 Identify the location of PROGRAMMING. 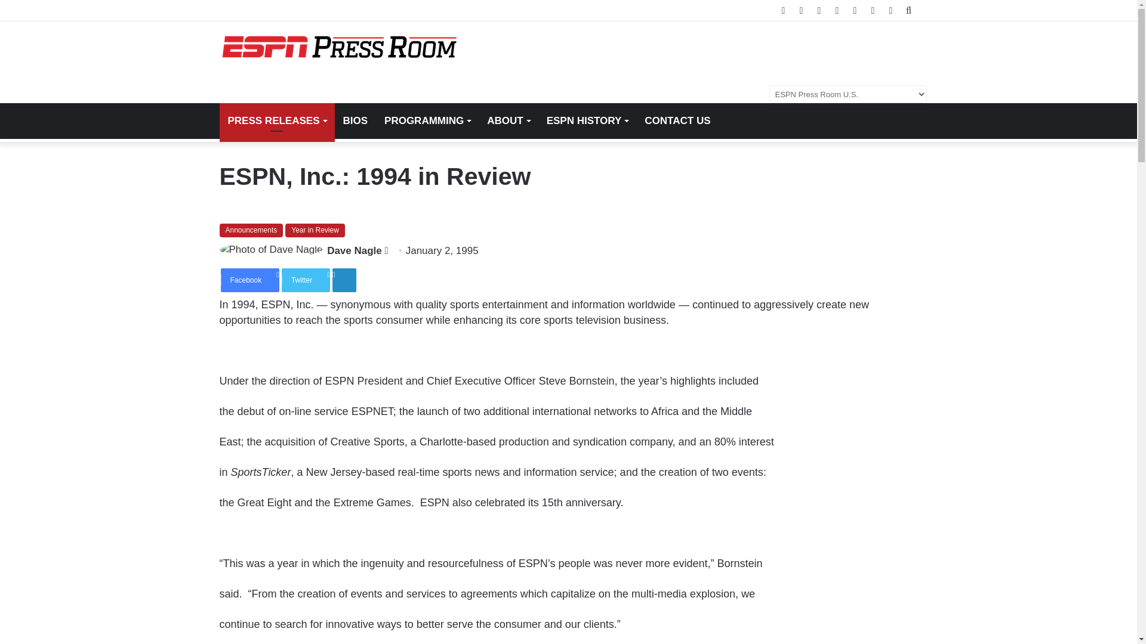
(427, 120).